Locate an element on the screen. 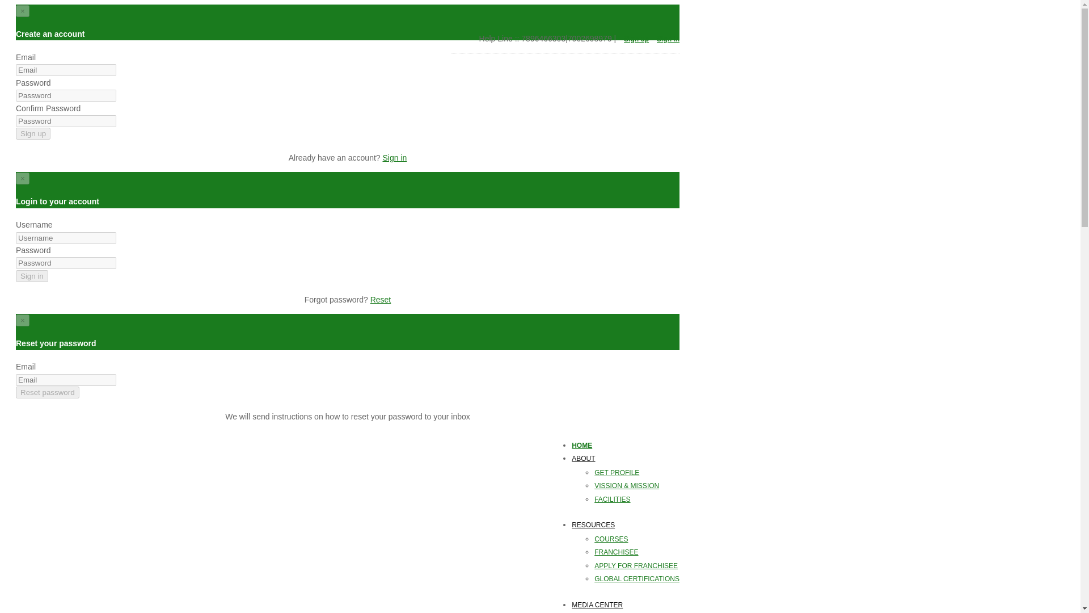  Sign up is located at coordinates (636, 39).